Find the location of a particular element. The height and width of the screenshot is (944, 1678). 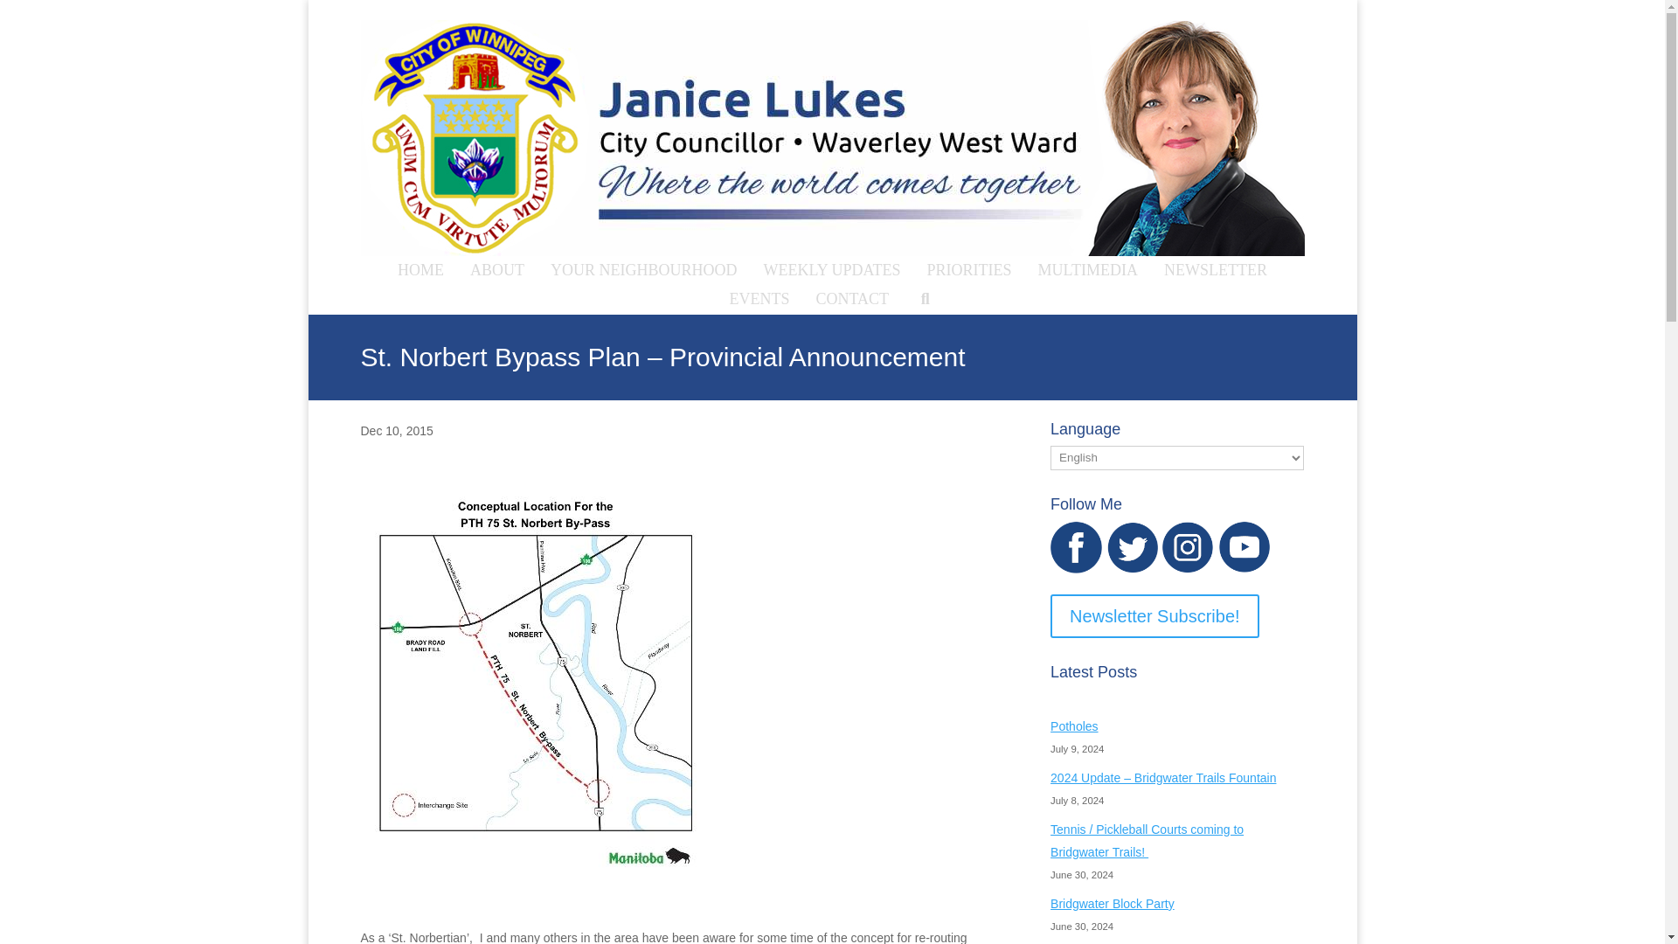

ABOUT is located at coordinates (496, 270).